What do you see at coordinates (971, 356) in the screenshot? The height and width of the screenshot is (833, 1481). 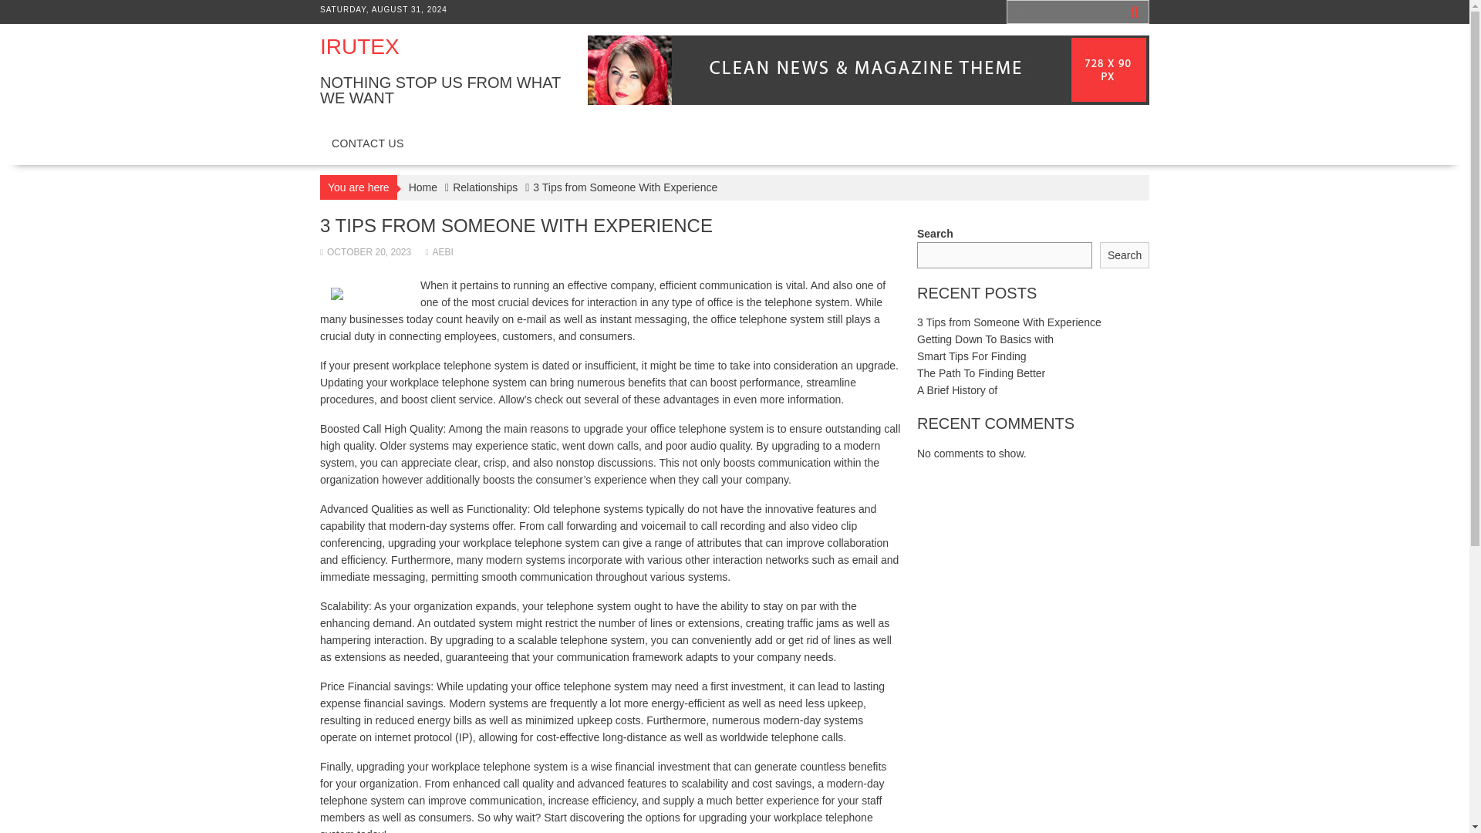 I see `Smart Tips For Finding` at bounding box center [971, 356].